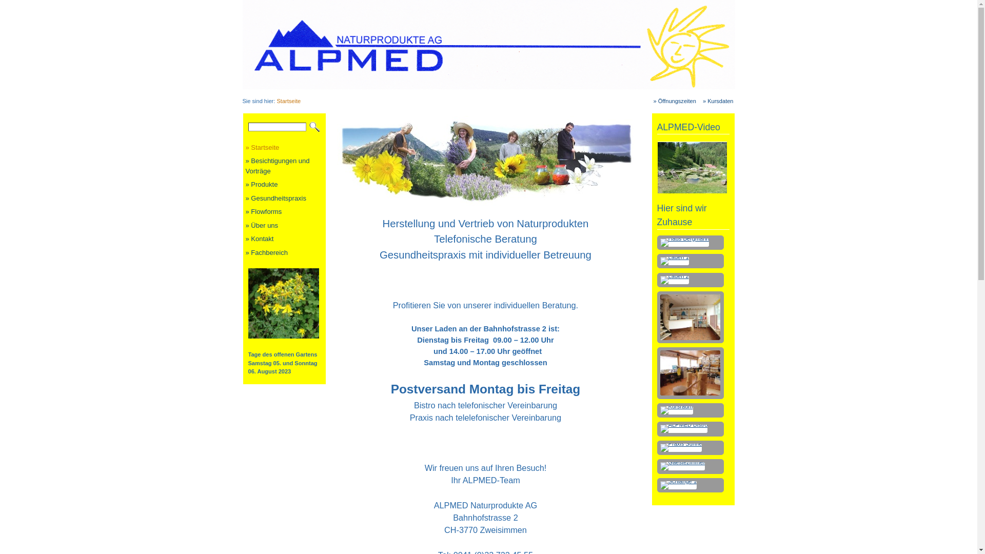  Describe the element at coordinates (691, 448) in the screenshot. I see `Praxis Sunne` at that location.